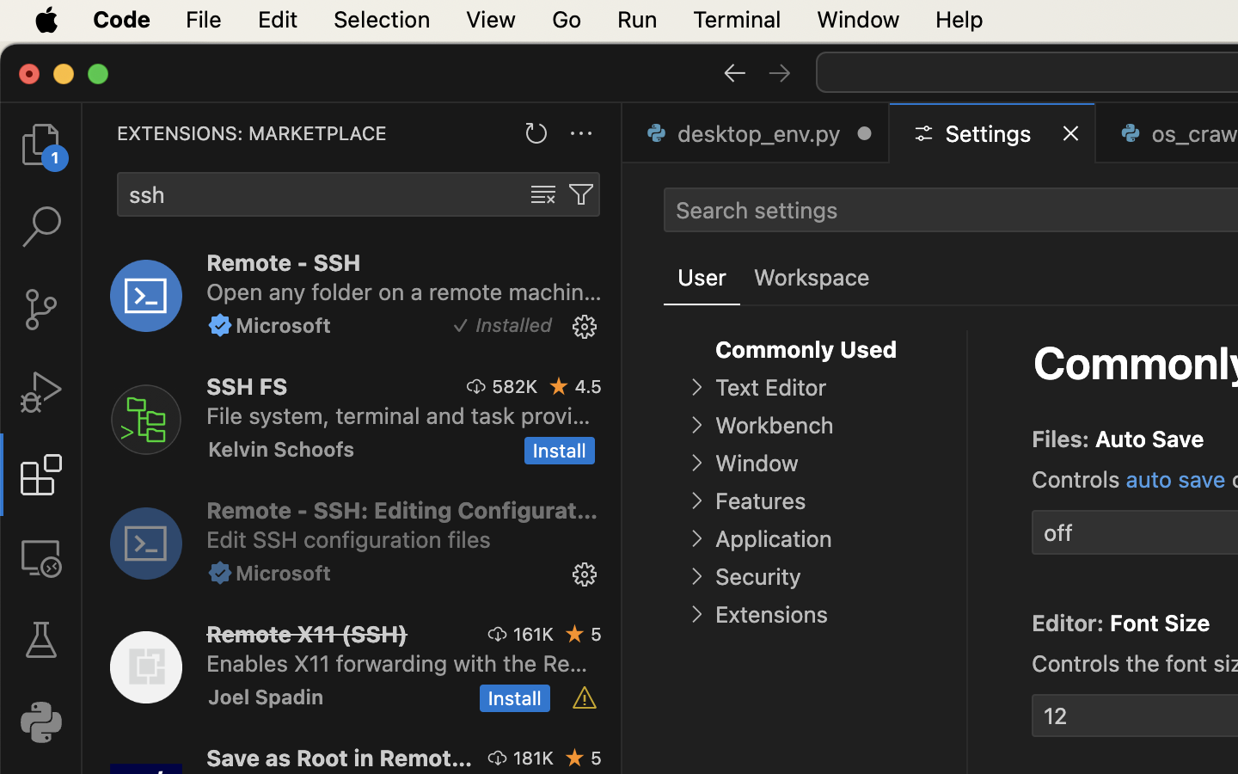  What do you see at coordinates (560, 386) in the screenshot?
I see `` at bounding box center [560, 386].